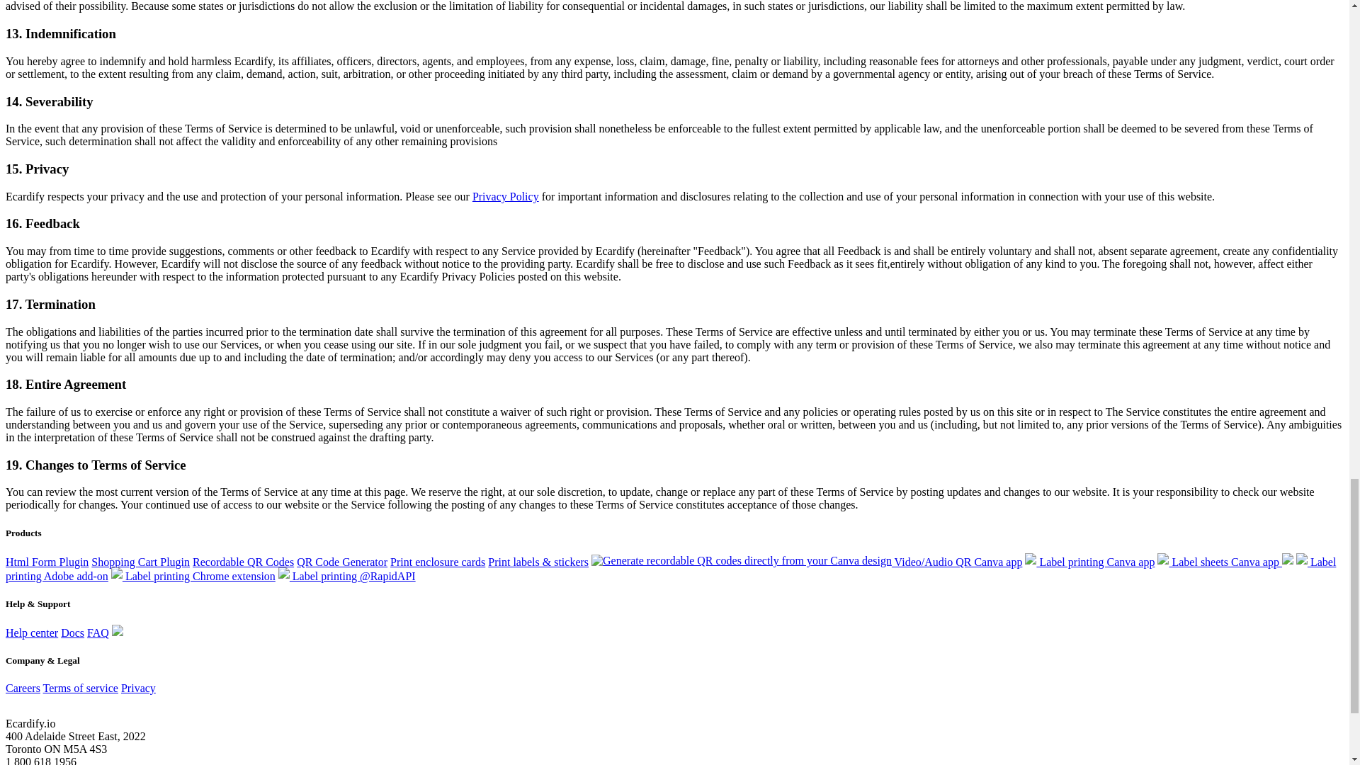 Image resolution: width=1360 pixels, height=765 pixels. Describe the element at coordinates (505, 196) in the screenshot. I see `Privacy Policy` at that location.